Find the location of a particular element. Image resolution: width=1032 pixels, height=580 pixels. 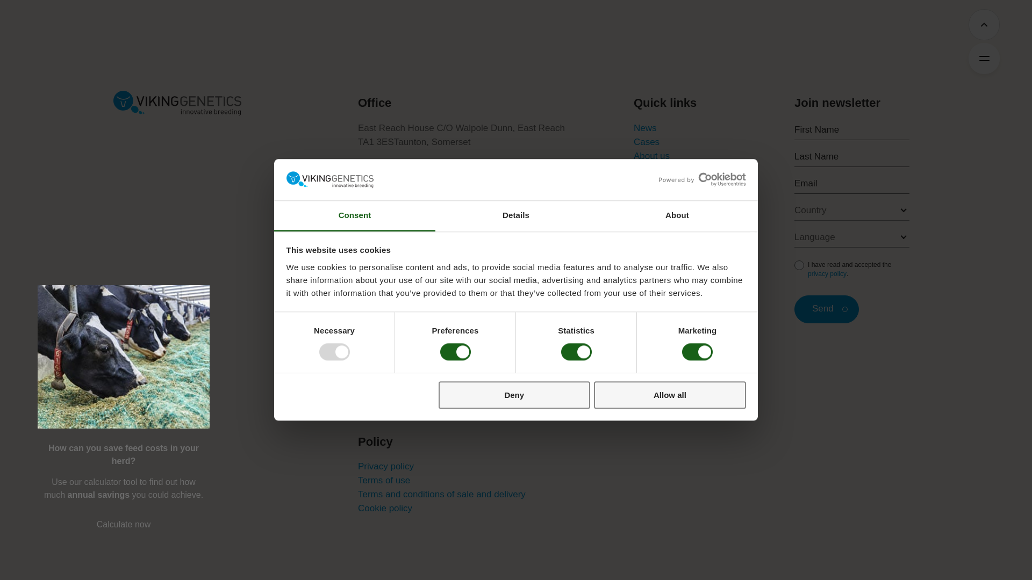

Viking Genetics - innovative breeding is located at coordinates (177, 103).